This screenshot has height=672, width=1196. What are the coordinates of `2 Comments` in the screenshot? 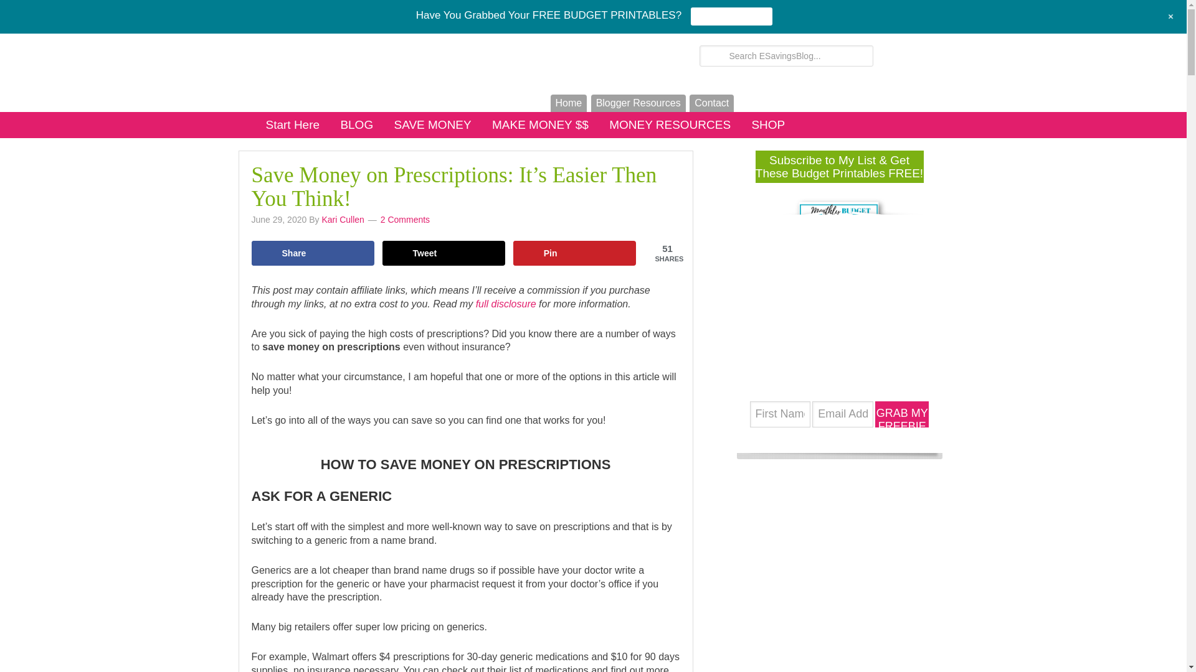 It's located at (405, 219).